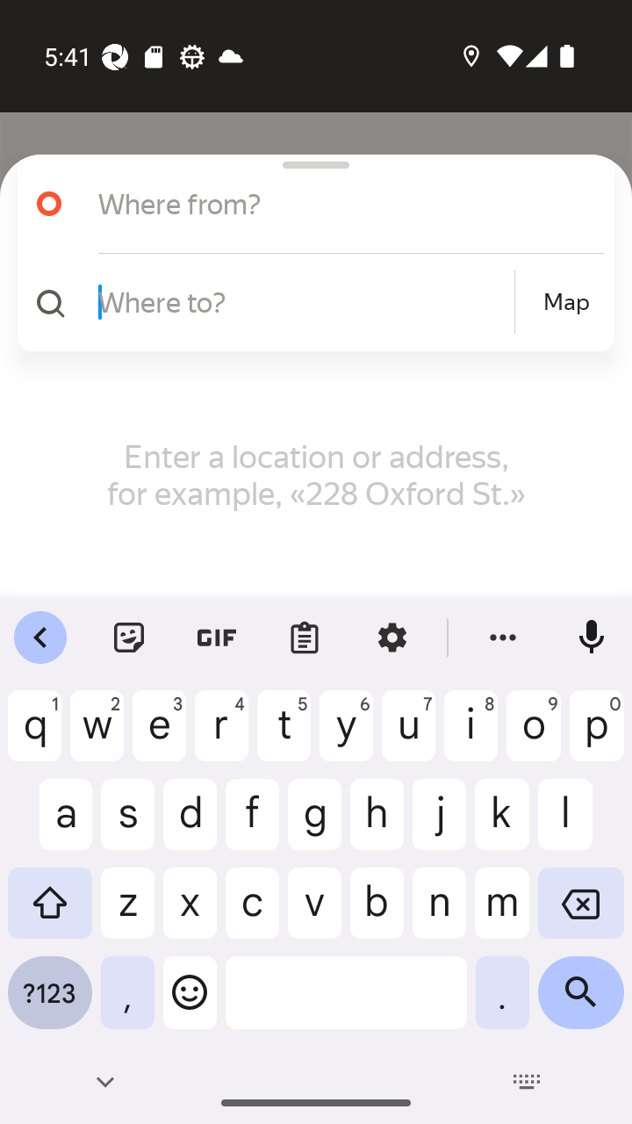 The width and height of the screenshot is (632, 1124). I want to click on Map, so click(566, 302).